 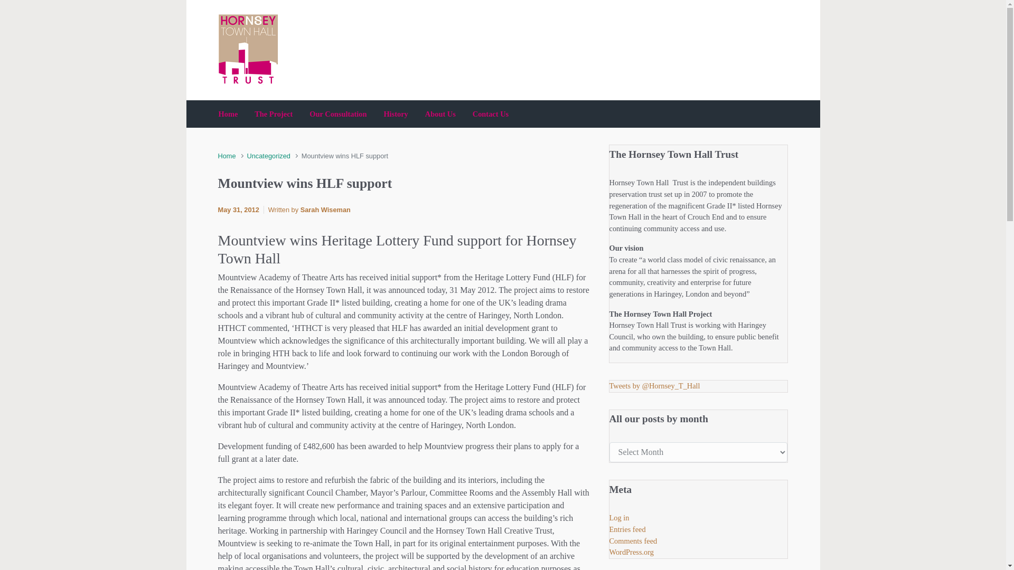 I want to click on WordPress.org, so click(x=632, y=552).